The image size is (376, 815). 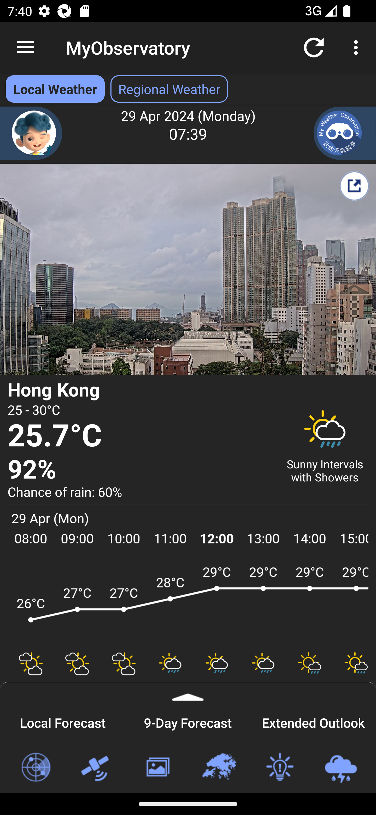 What do you see at coordinates (169, 89) in the screenshot?
I see `Regional Weather Select Regional Weather` at bounding box center [169, 89].